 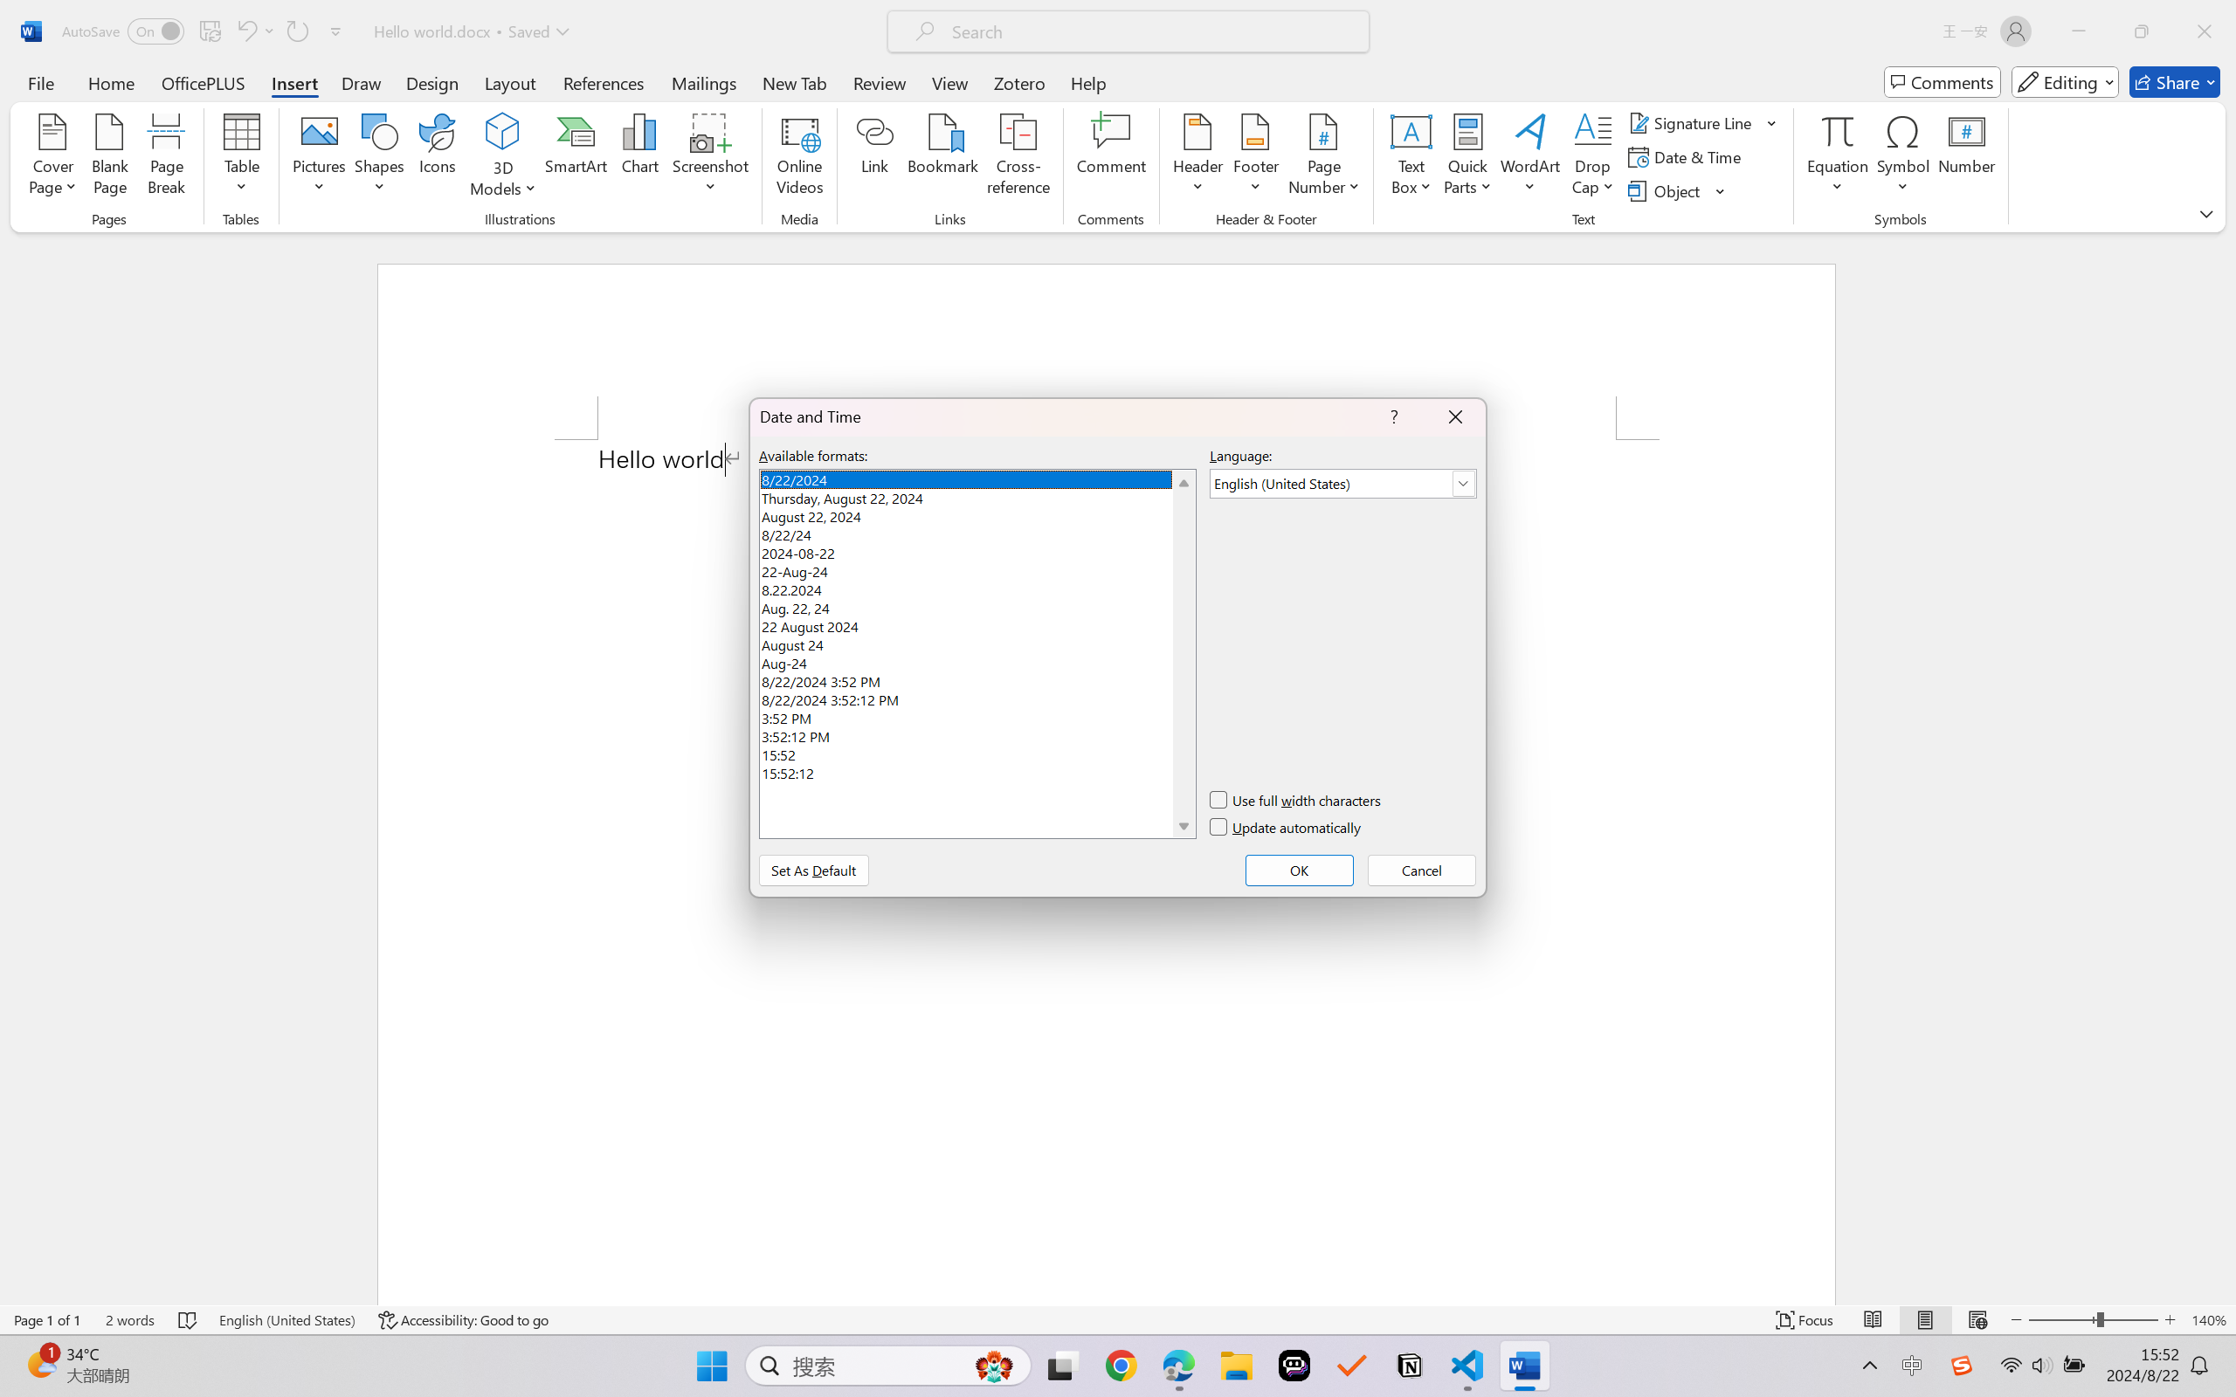 I want to click on 8.22.2024, so click(x=977, y=588).